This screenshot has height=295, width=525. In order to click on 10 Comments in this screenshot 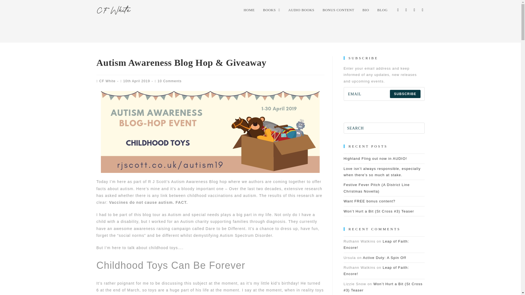, I will do `click(170, 81)`.